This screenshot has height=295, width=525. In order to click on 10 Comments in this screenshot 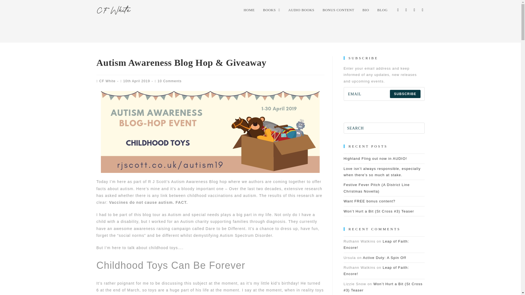, I will do `click(170, 81)`.